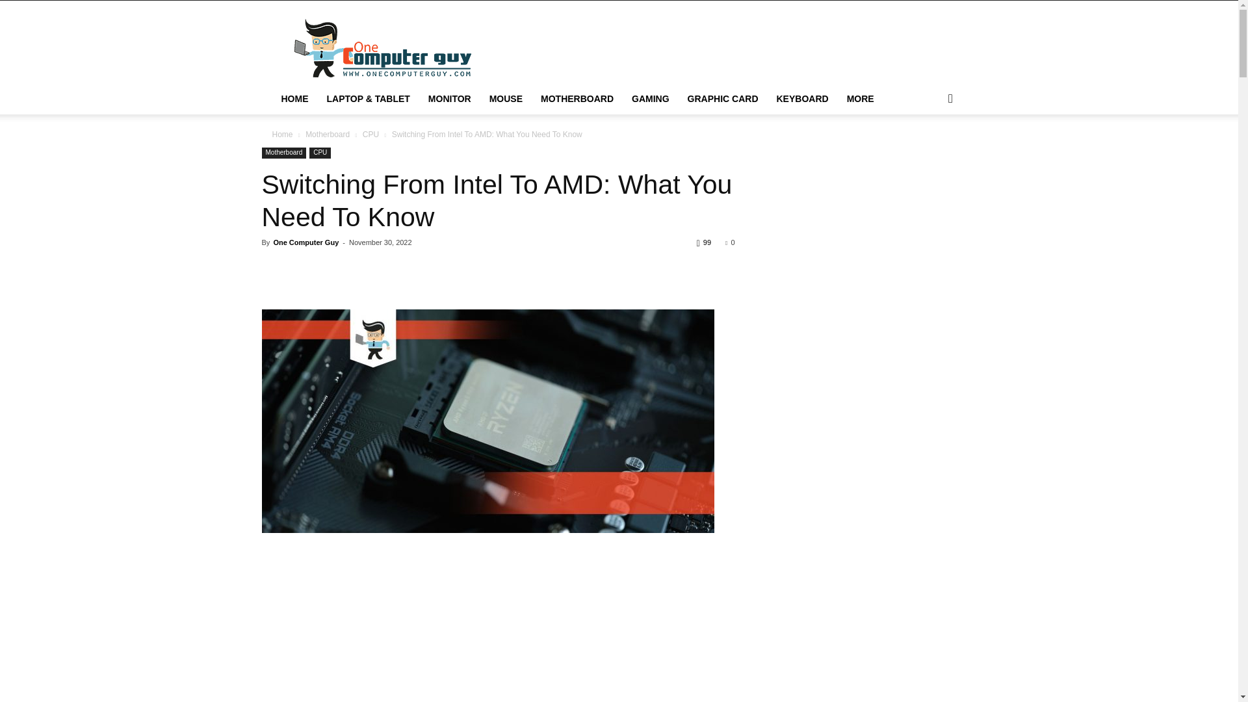 The image size is (1248, 702). Describe the element at coordinates (861, 99) in the screenshot. I see `MORE` at that location.